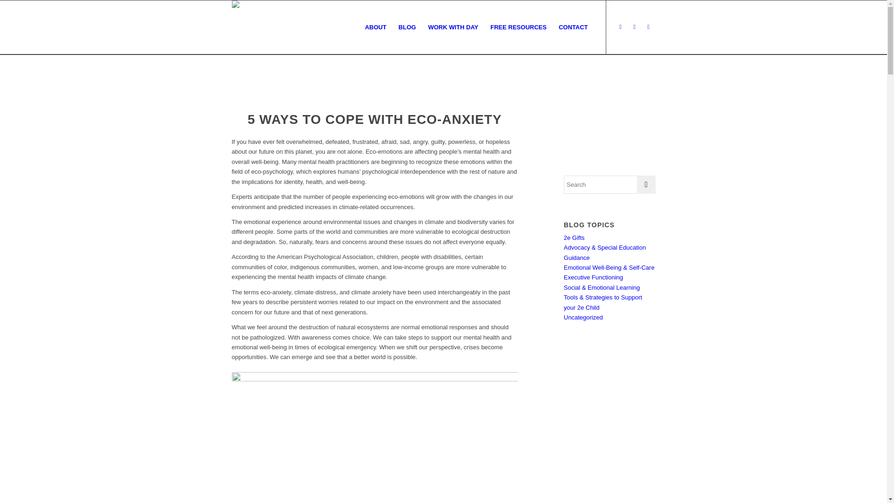 This screenshot has height=503, width=894. I want to click on Emotional Well-Being & Self-Care, so click(609, 267).